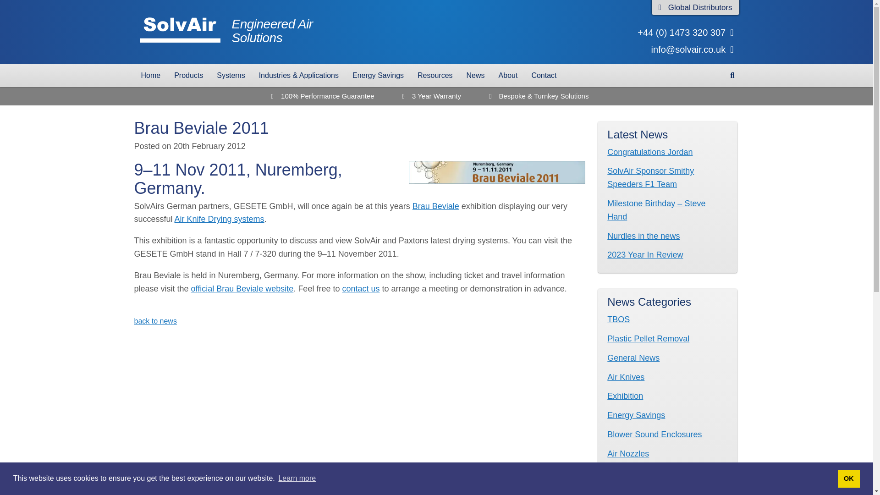  Describe the element at coordinates (225, 32) in the screenshot. I see `OK` at that location.